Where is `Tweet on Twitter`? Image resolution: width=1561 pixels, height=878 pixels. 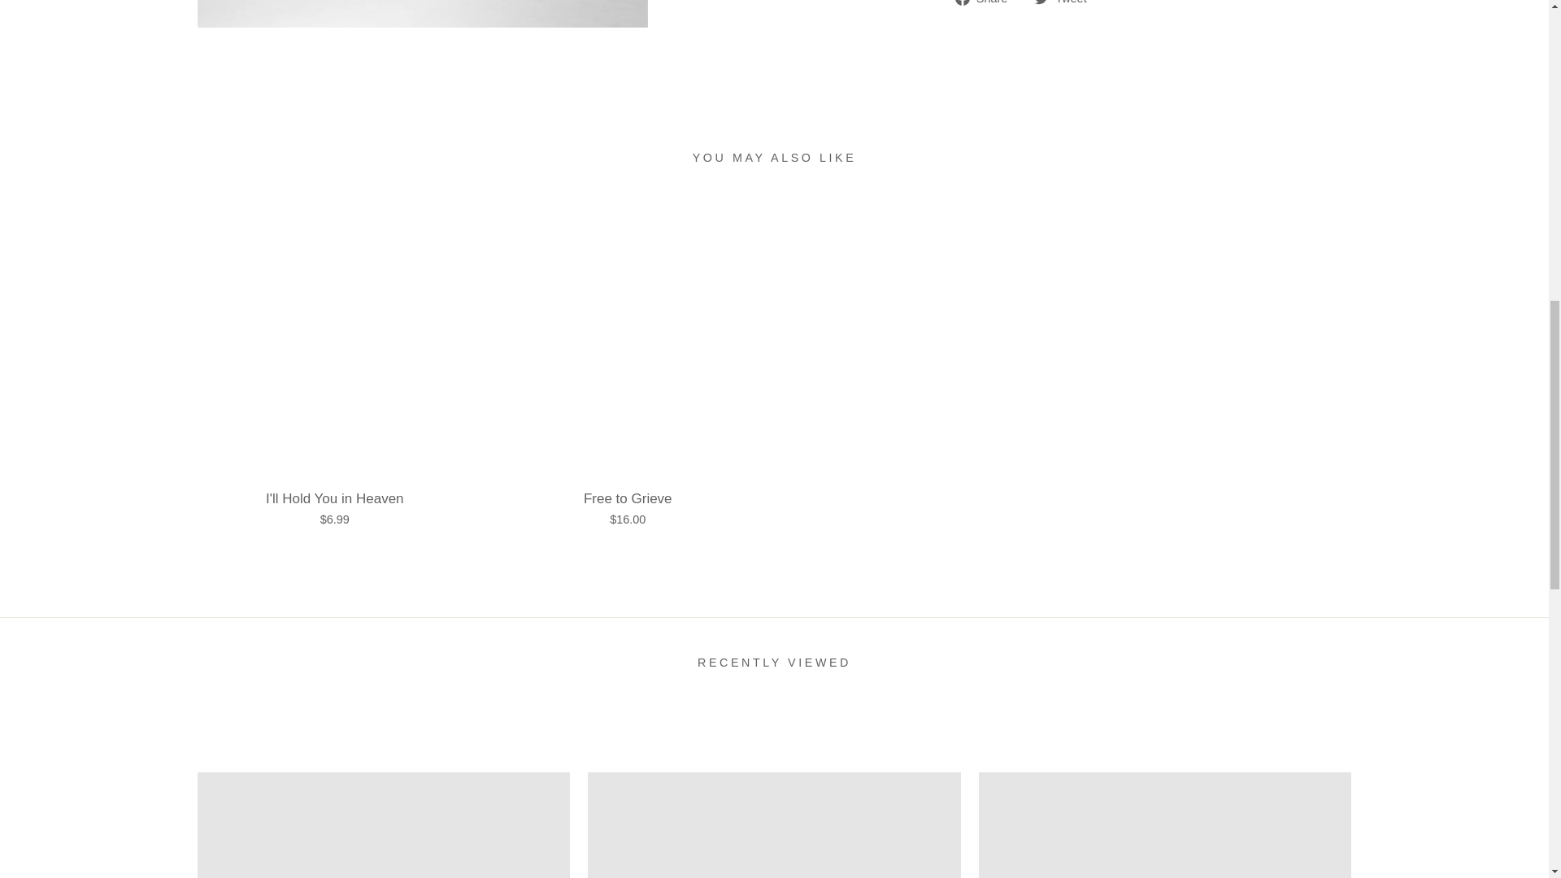
Tweet on Twitter is located at coordinates (1066, 3).